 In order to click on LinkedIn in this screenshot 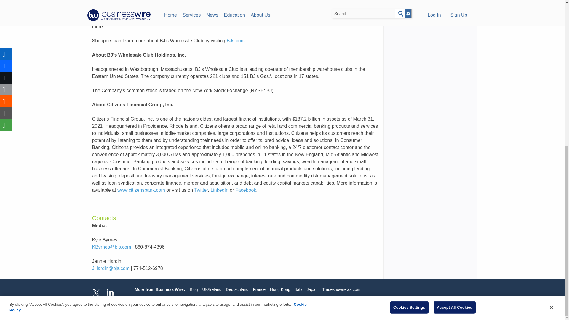, I will do `click(219, 190)`.